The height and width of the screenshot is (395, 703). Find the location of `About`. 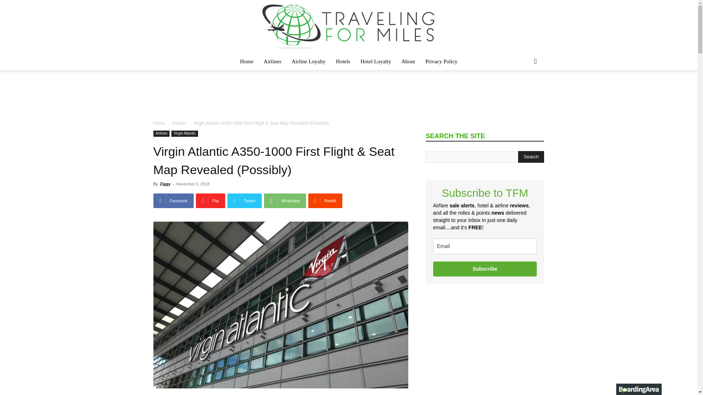

About is located at coordinates (408, 61).